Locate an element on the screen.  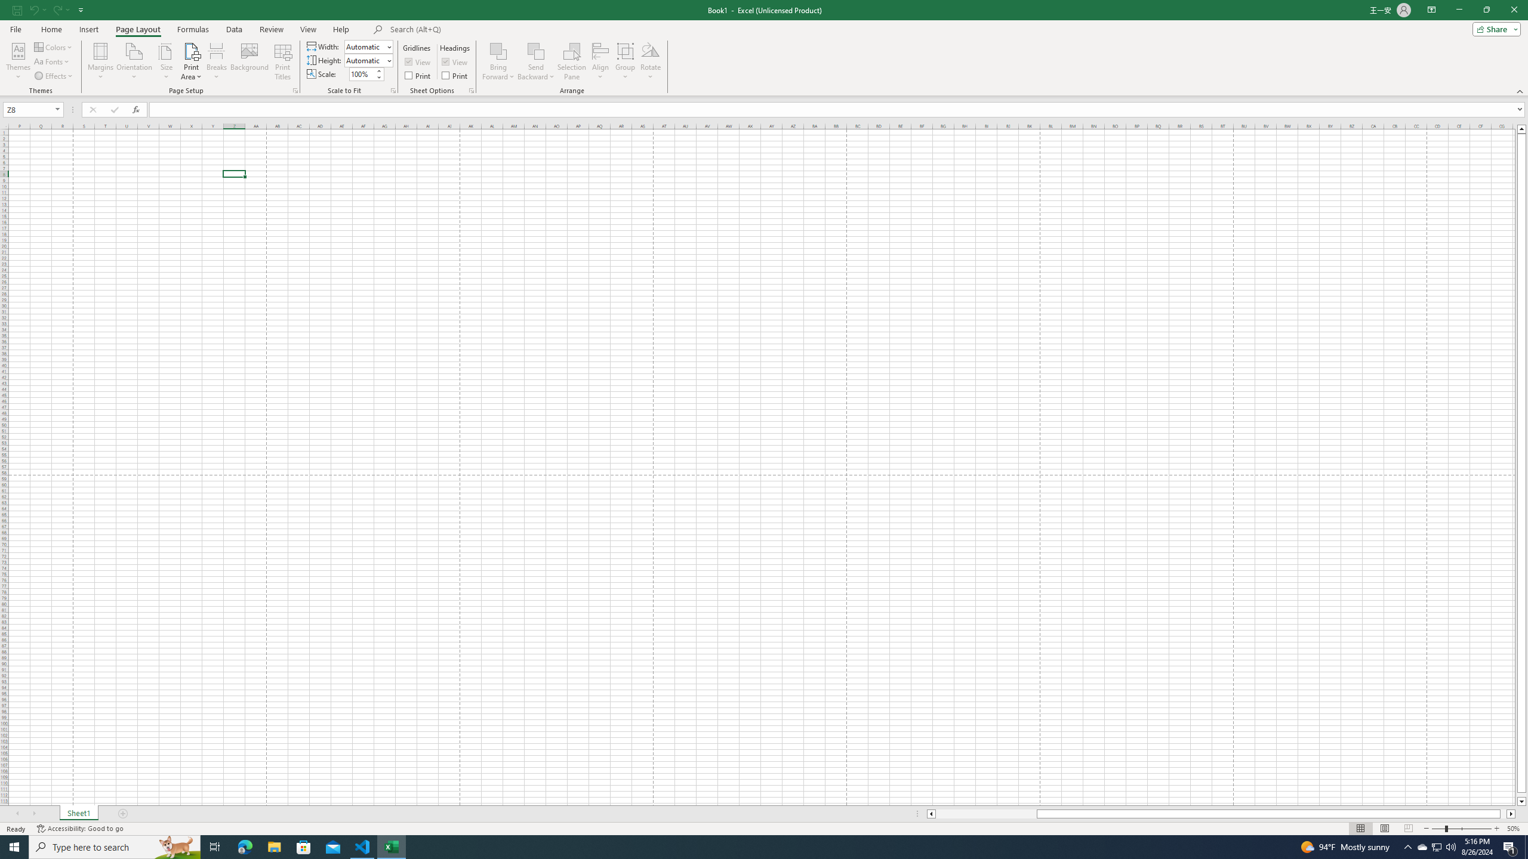
Page Break Preview is located at coordinates (1409, 829).